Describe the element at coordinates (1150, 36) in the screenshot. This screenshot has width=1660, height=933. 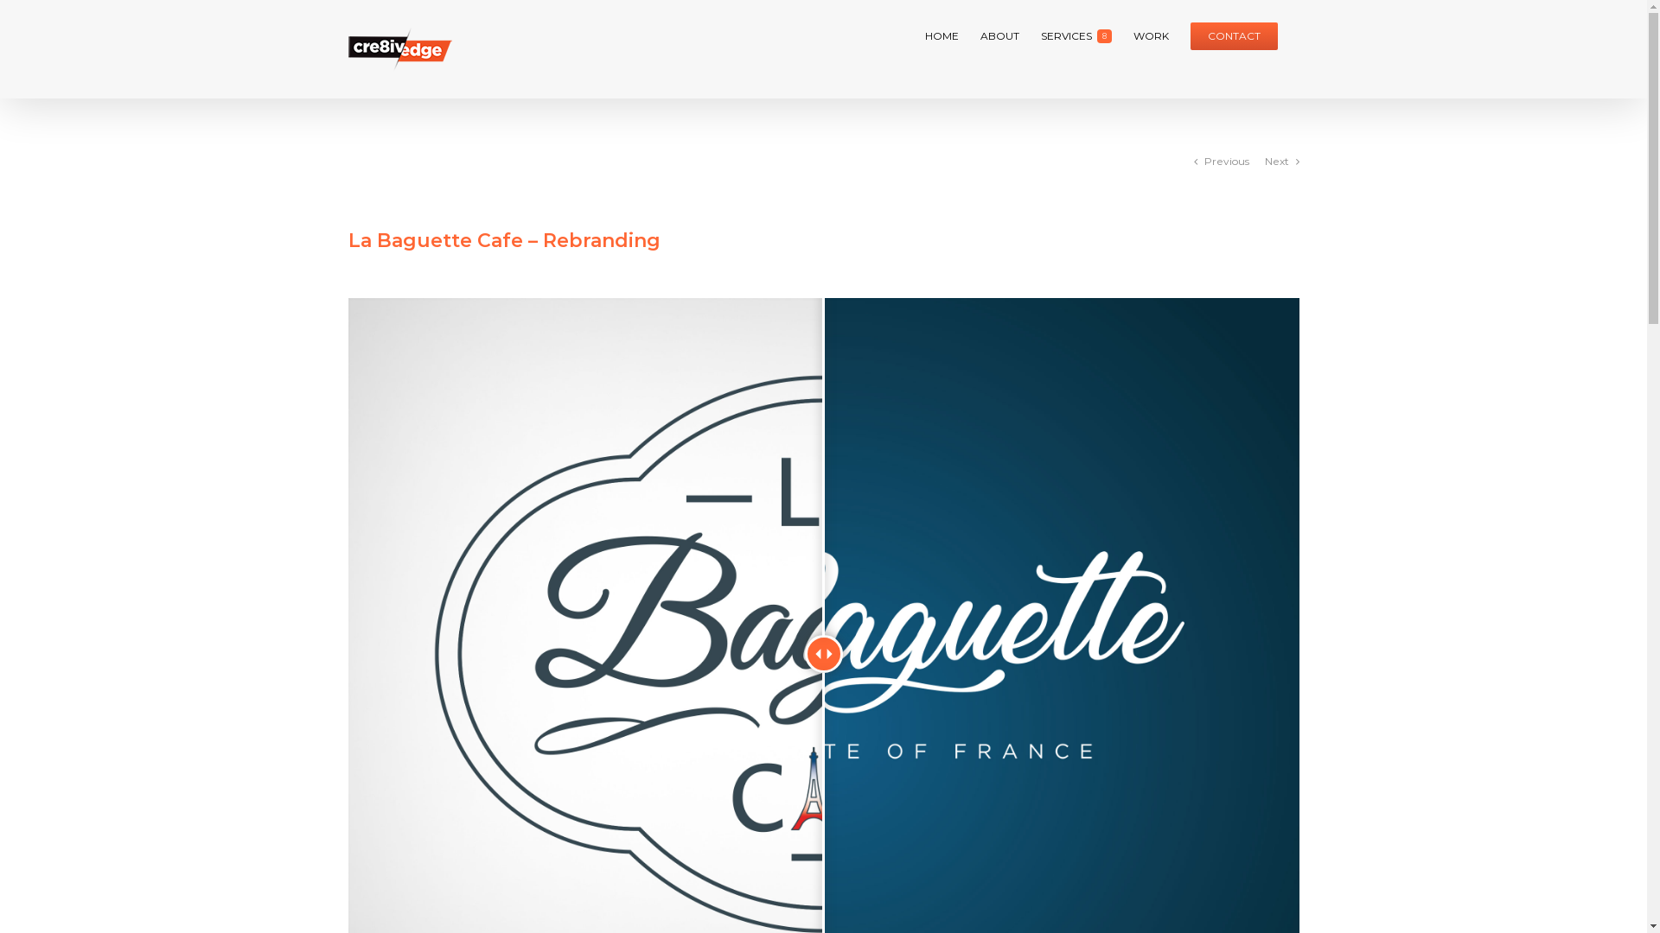
I see `WORK` at that location.